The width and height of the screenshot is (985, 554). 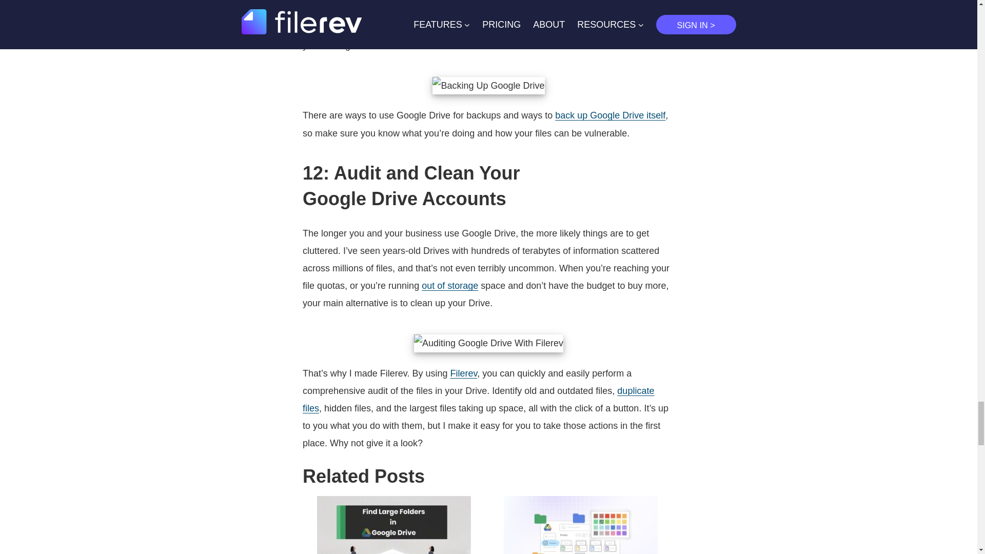 I want to click on out of storage, so click(x=449, y=285).